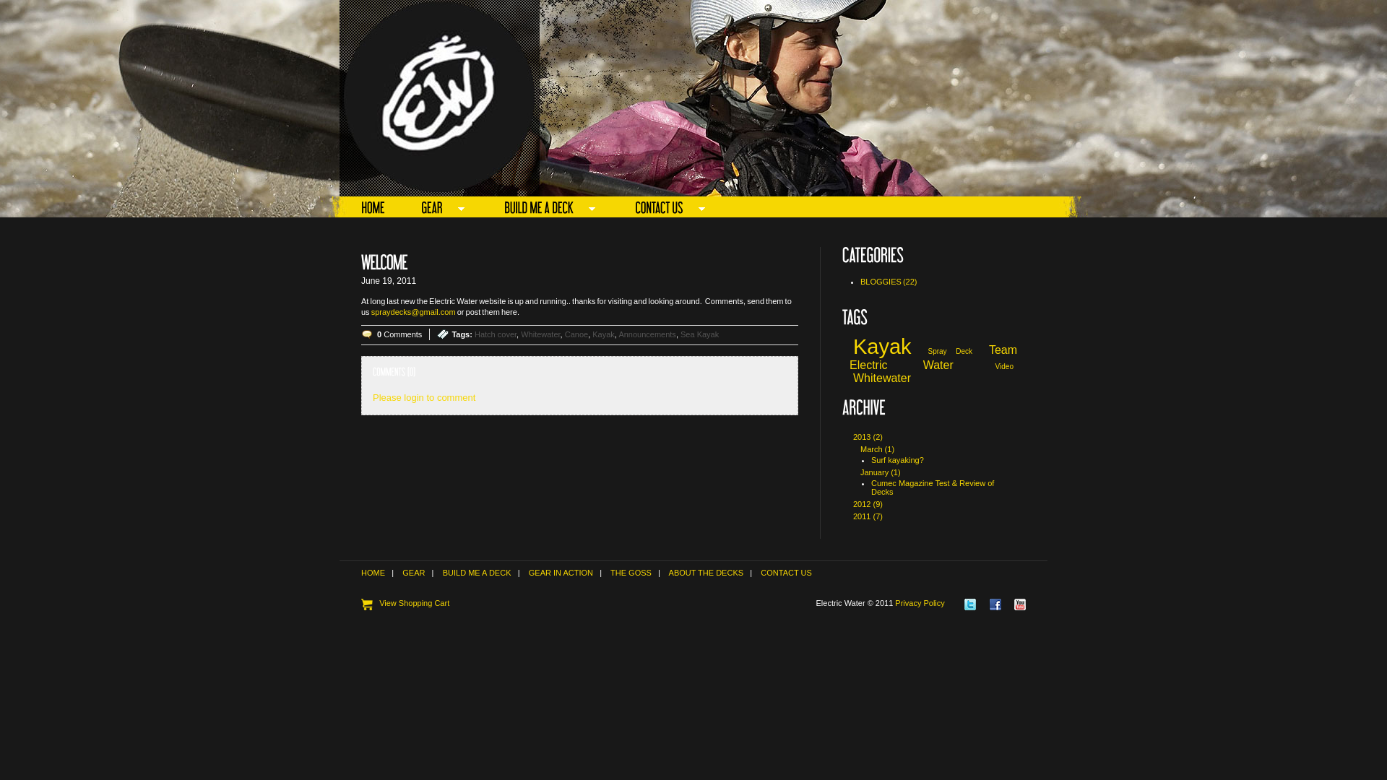 This screenshot has height=780, width=1387. Describe the element at coordinates (868, 504) in the screenshot. I see `2012 (9)` at that location.